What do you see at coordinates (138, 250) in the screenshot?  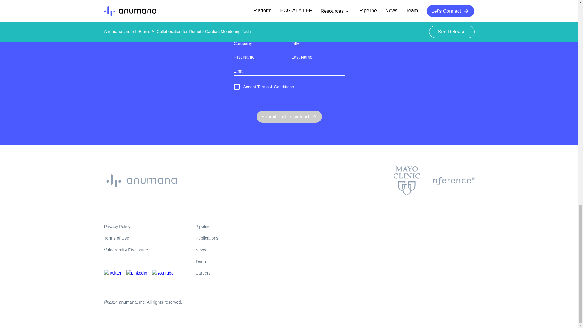 I see `Vulnerability Disclosure` at bounding box center [138, 250].